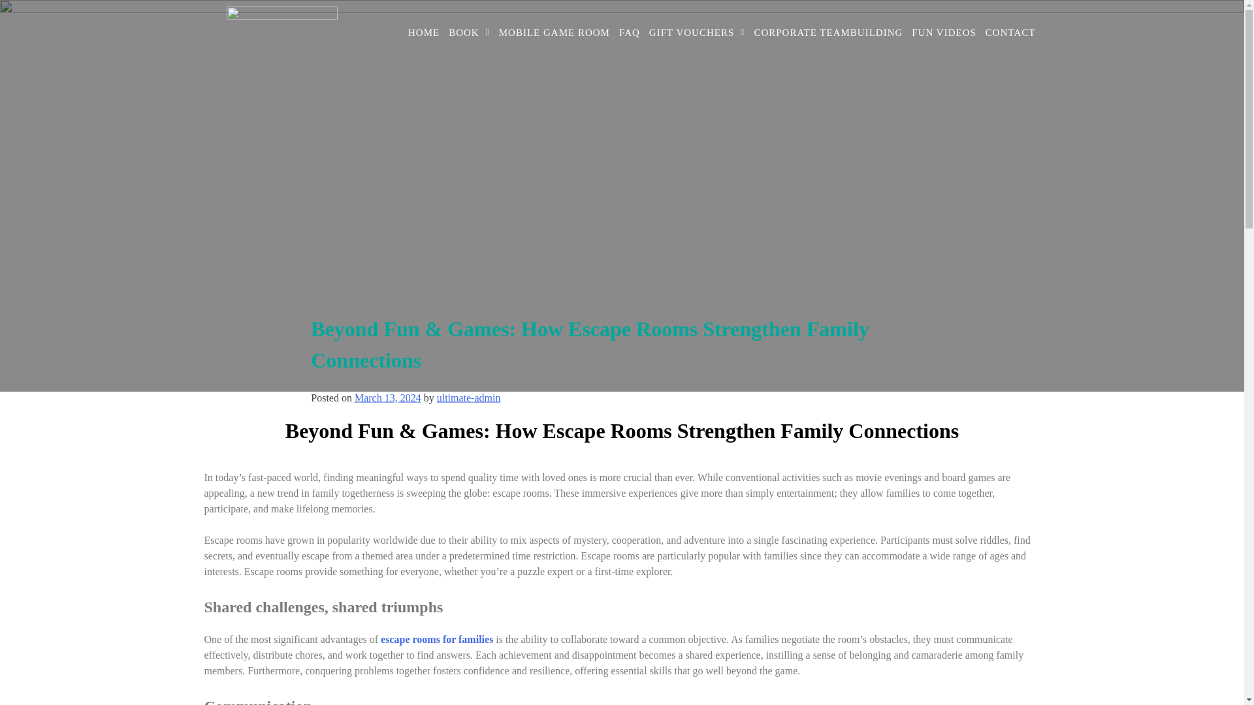  Describe the element at coordinates (828, 33) in the screenshot. I see `CORPORATE TEAMBUILDING` at that location.